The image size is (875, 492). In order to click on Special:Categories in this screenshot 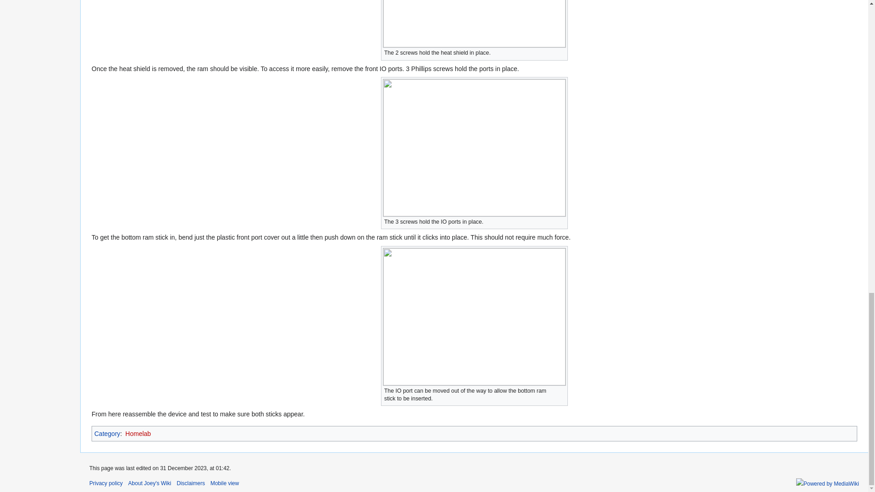, I will do `click(108, 434)`.